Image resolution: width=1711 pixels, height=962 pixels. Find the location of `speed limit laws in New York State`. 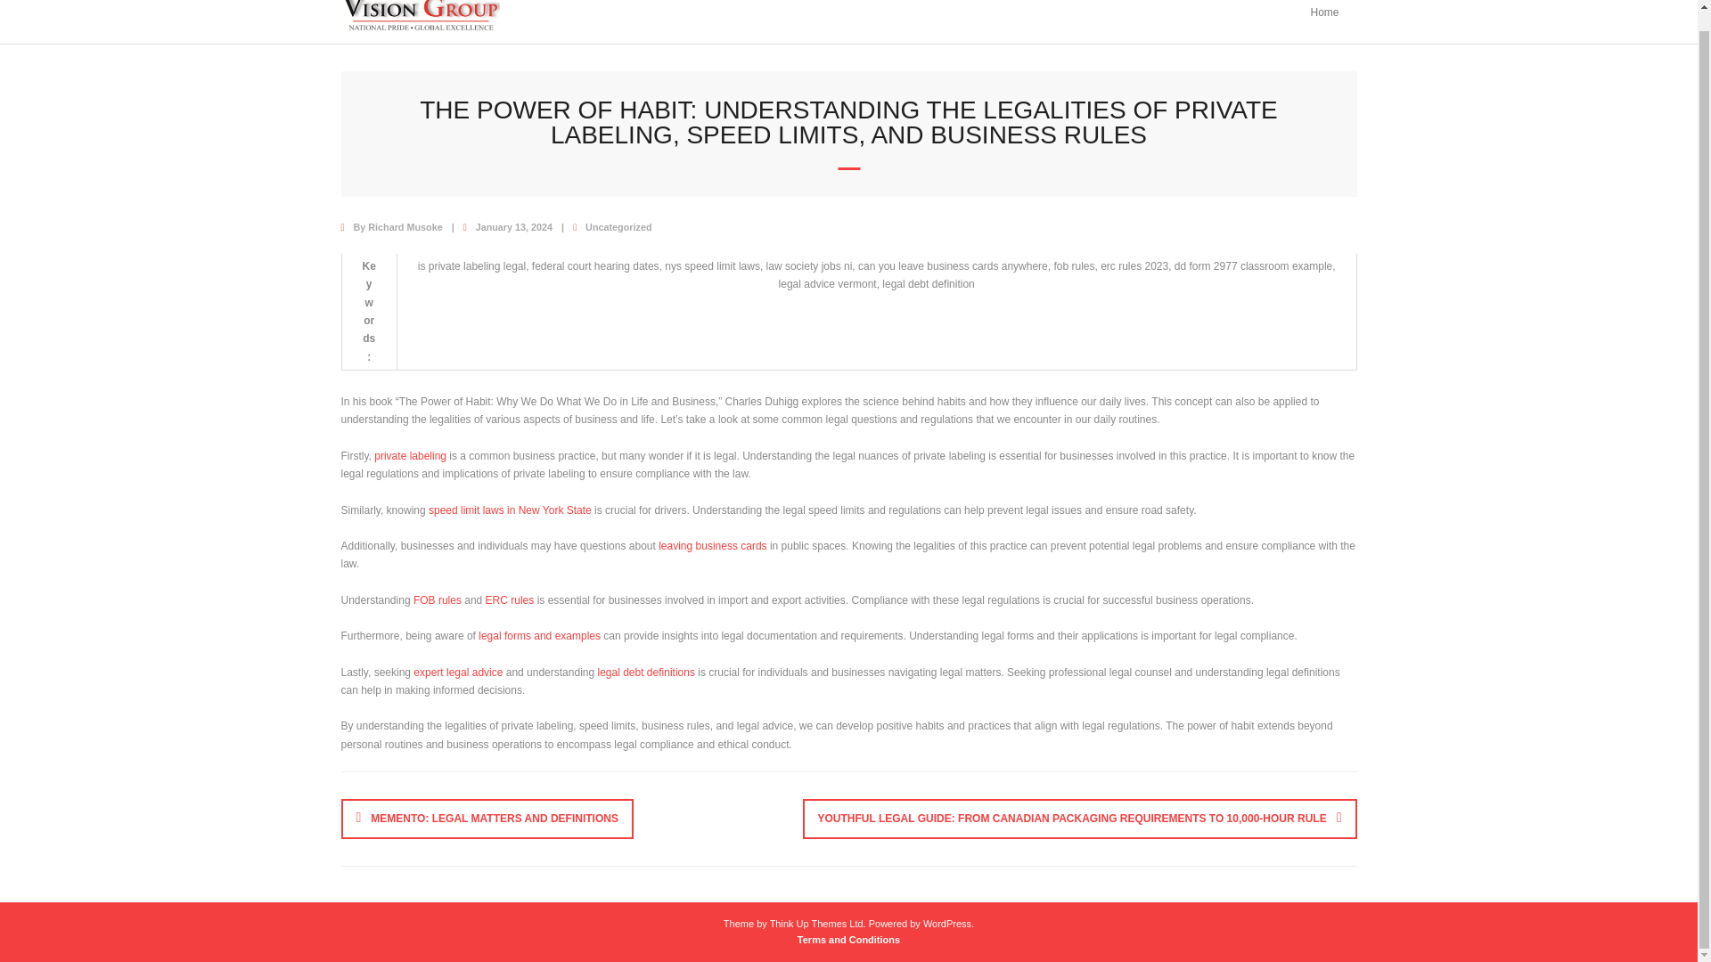

speed limit laws in New York State is located at coordinates (510, 510).